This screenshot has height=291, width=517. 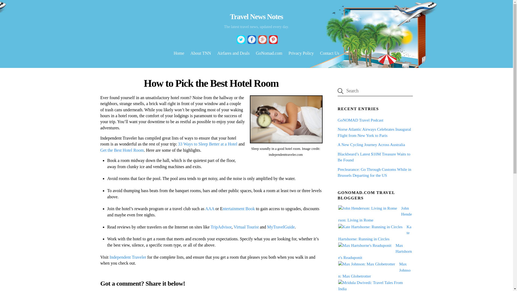 I want to click on Contact Us, so click(x=330, y=54).